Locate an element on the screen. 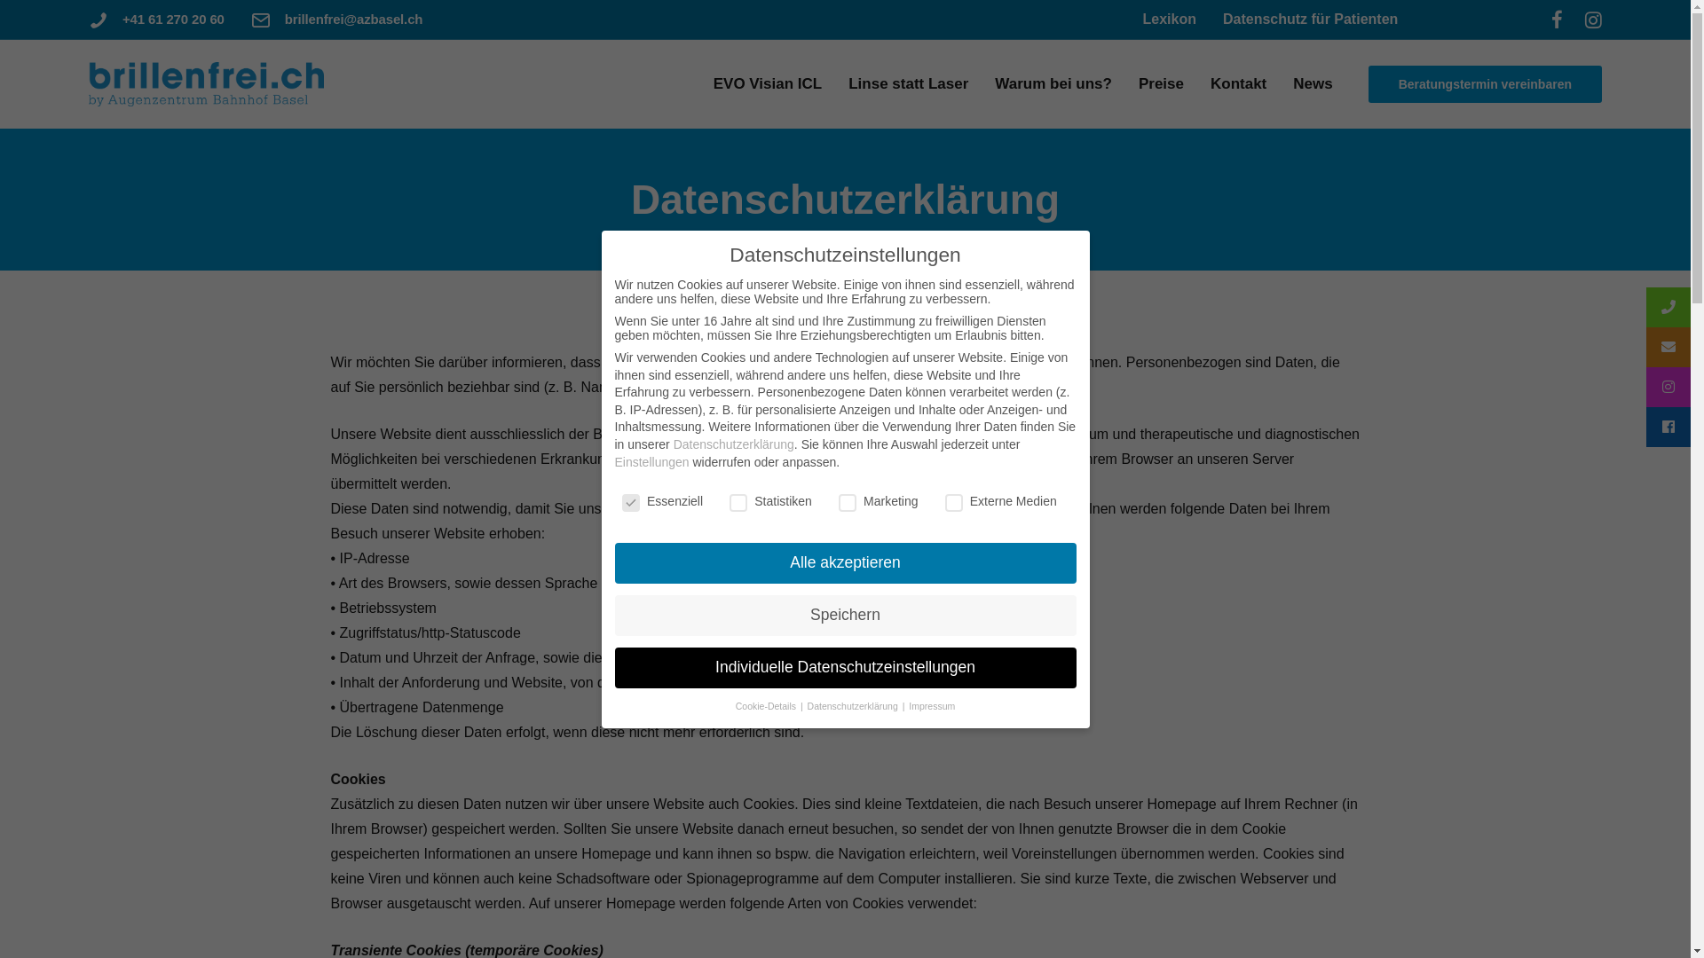 Image resolution: width=1704 pixels, height=958 pixels. brillenfrei@azbasel.ch is located at coordinates (354, 20).